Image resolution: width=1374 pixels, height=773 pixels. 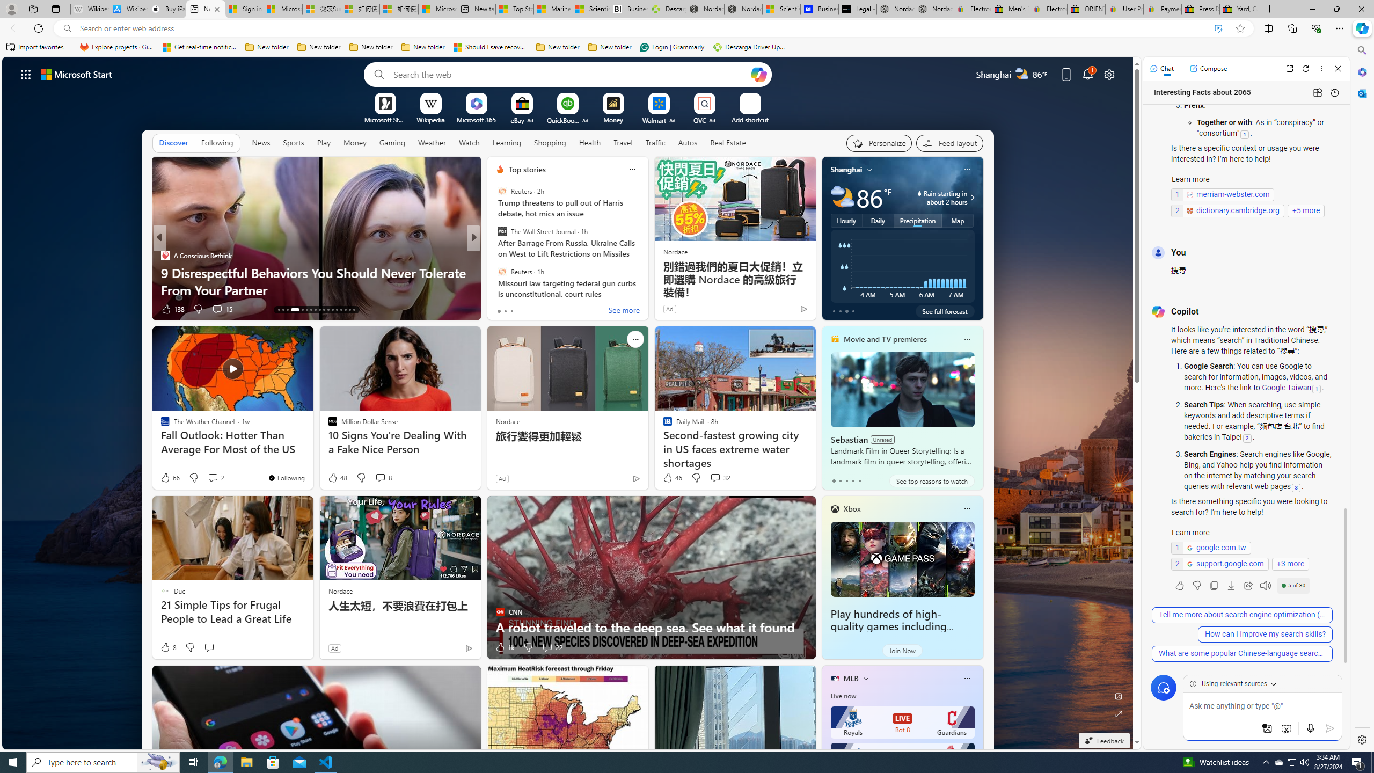 What do you see at coordinates (164, 256) in the screenshot?
I see `Business Insider` at bounding box center [164, 256].